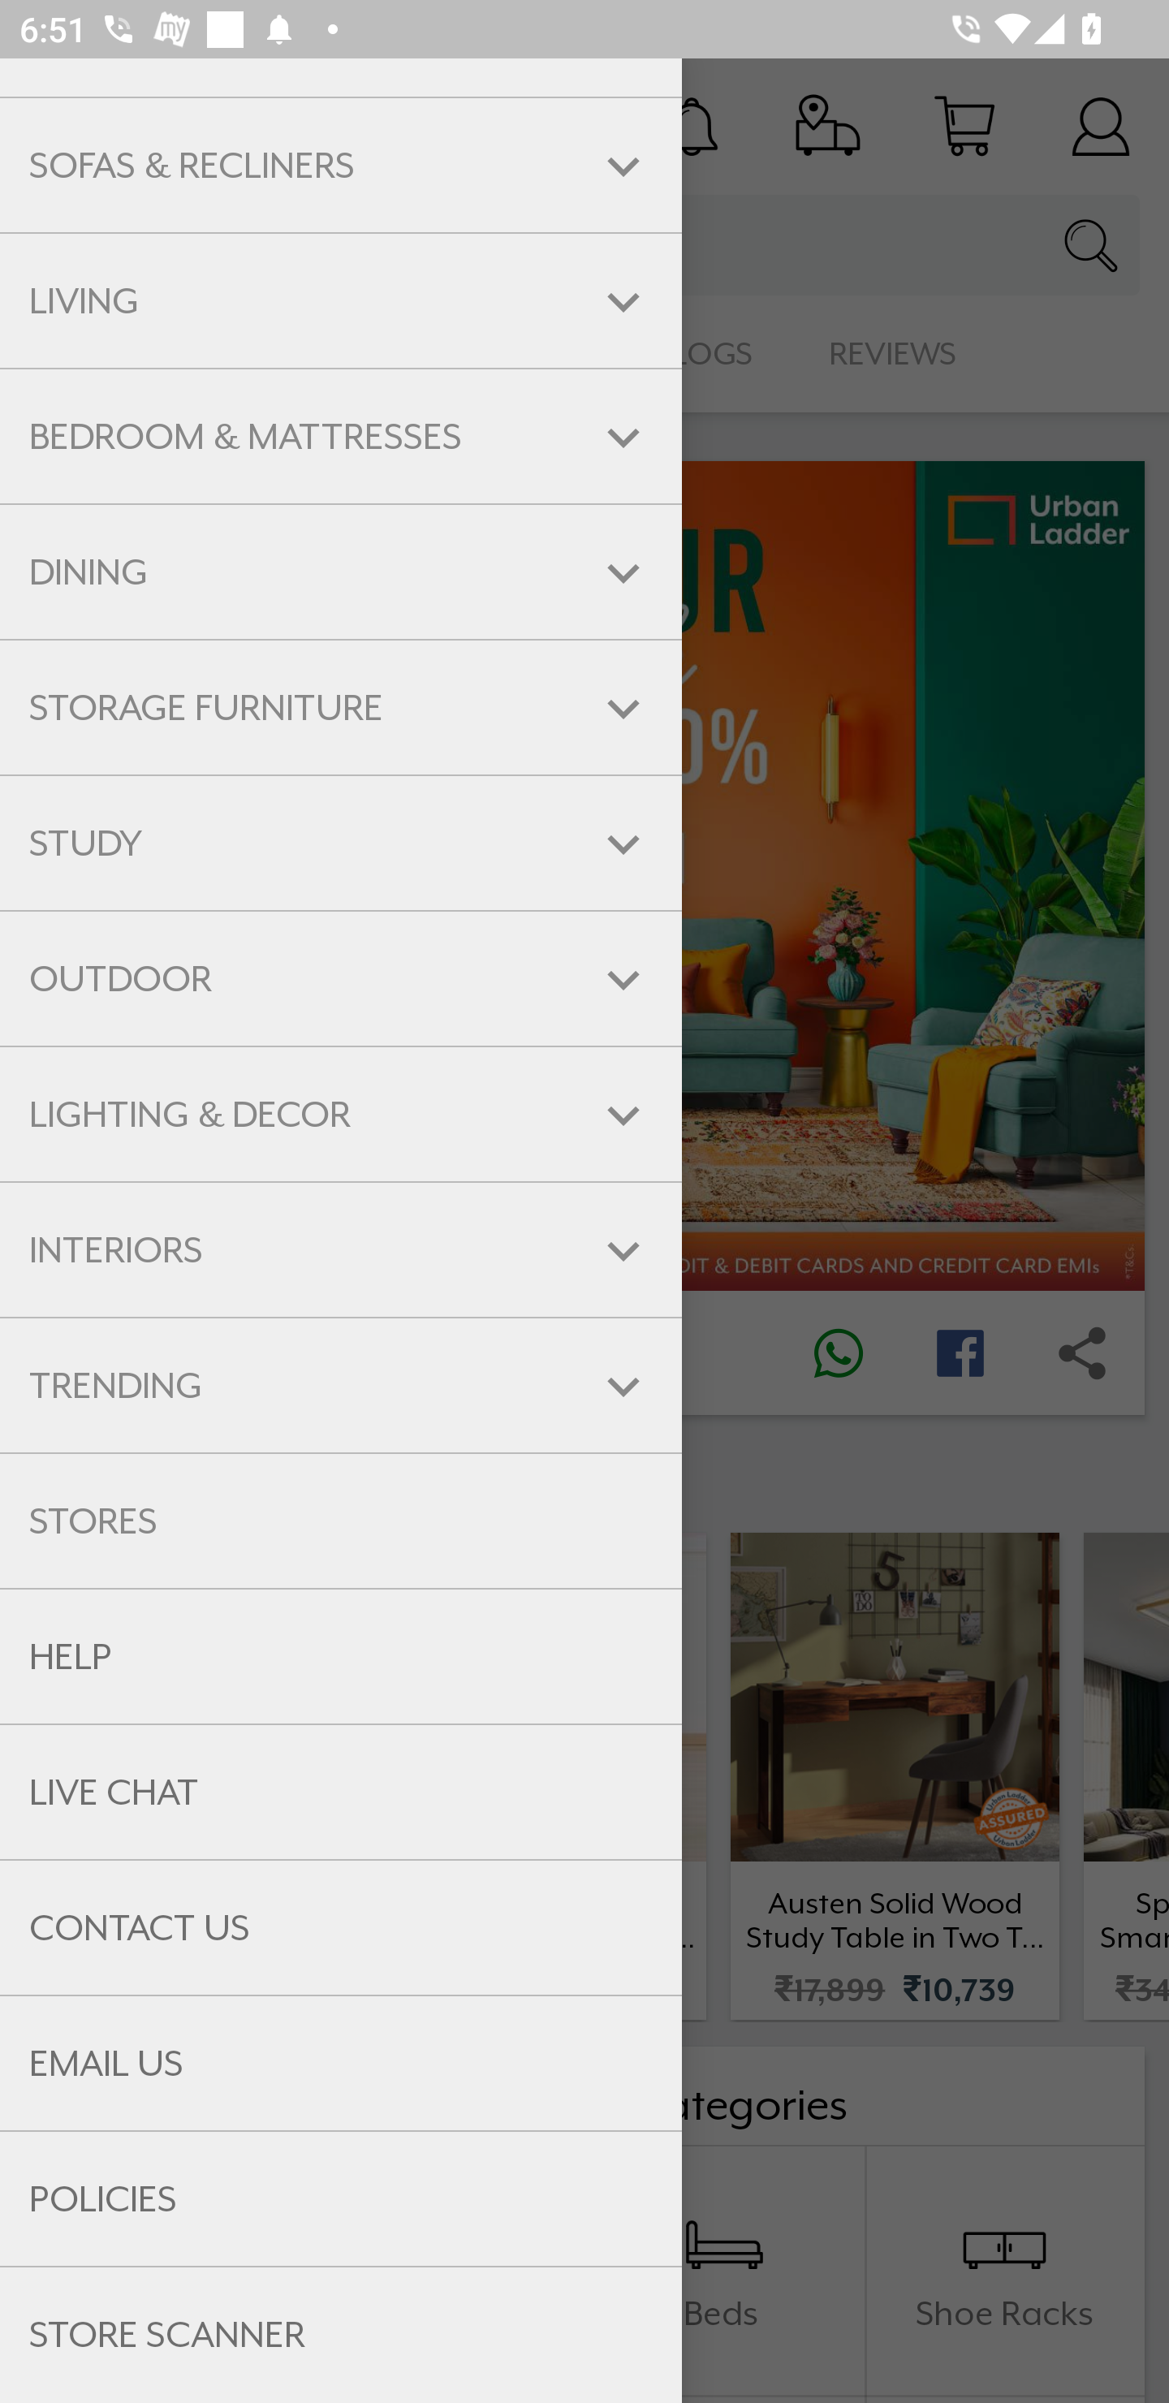 This screenshot has height=2403, width=1169. Describe the element at coordinates (341, 1114) in the screenshot. I see `LIGHTING & DECOR ` at that location.